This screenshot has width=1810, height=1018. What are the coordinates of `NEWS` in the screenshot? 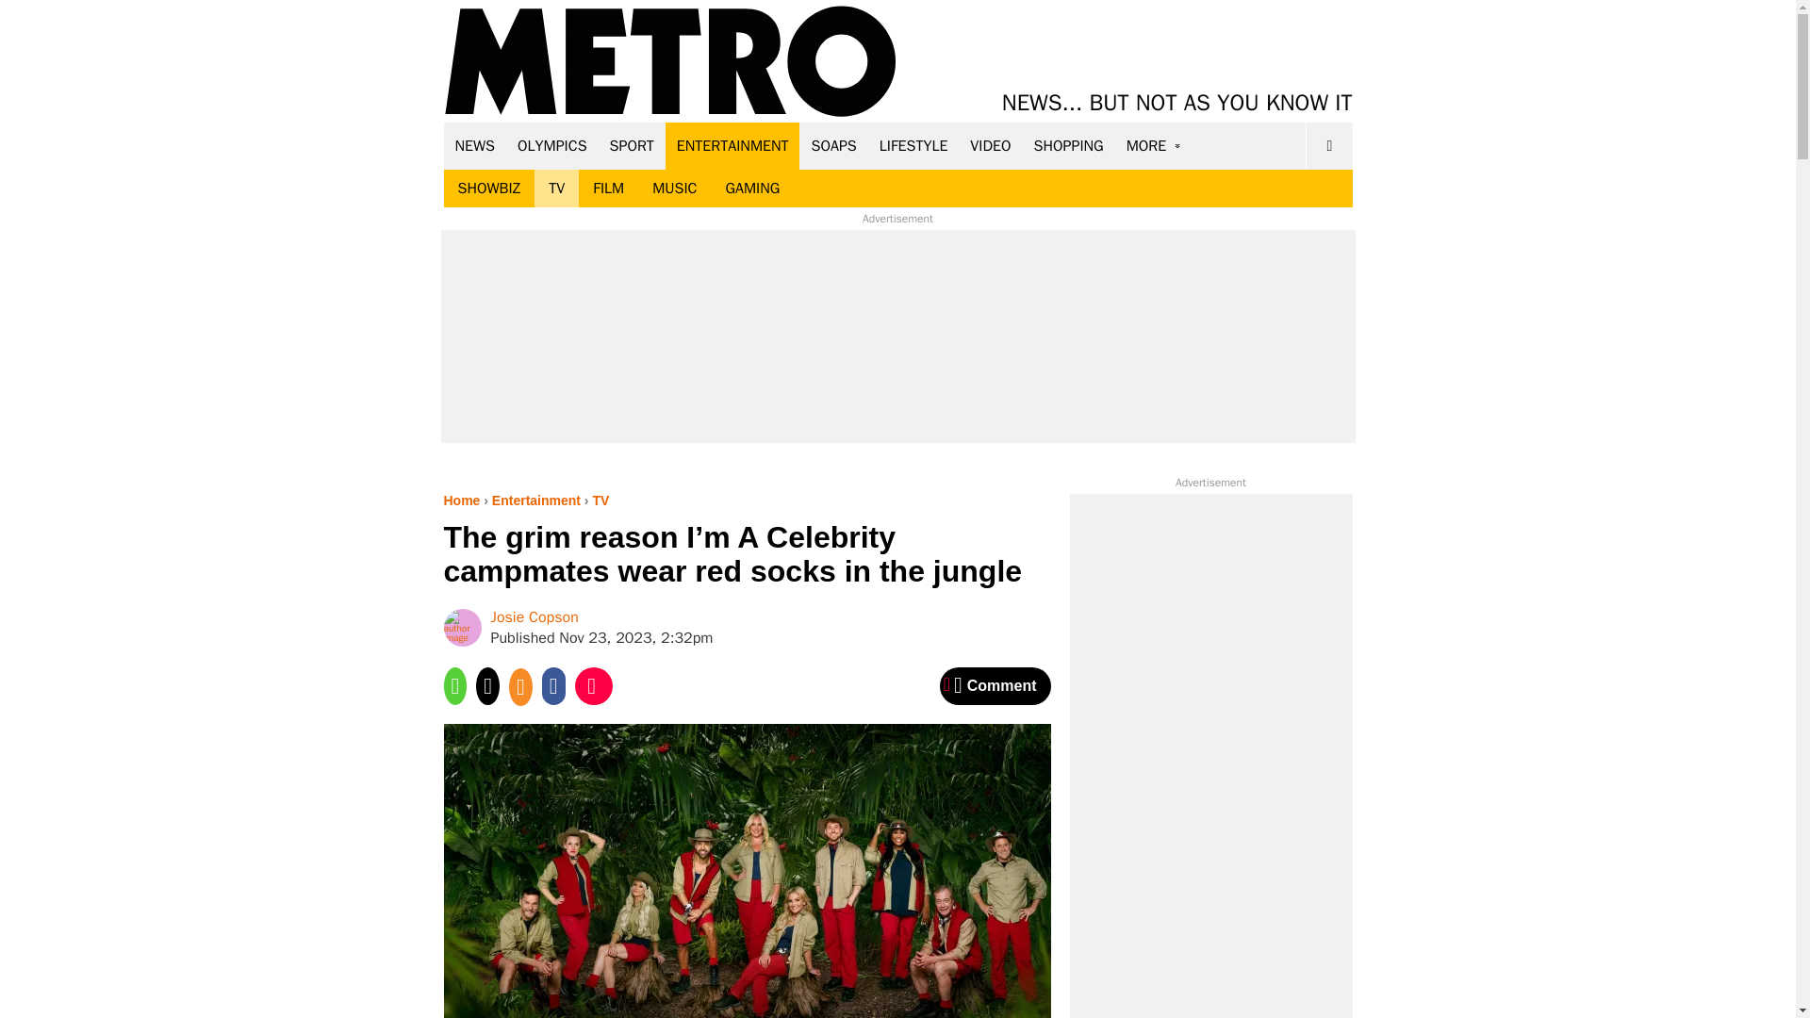 It's located at (475, 145).